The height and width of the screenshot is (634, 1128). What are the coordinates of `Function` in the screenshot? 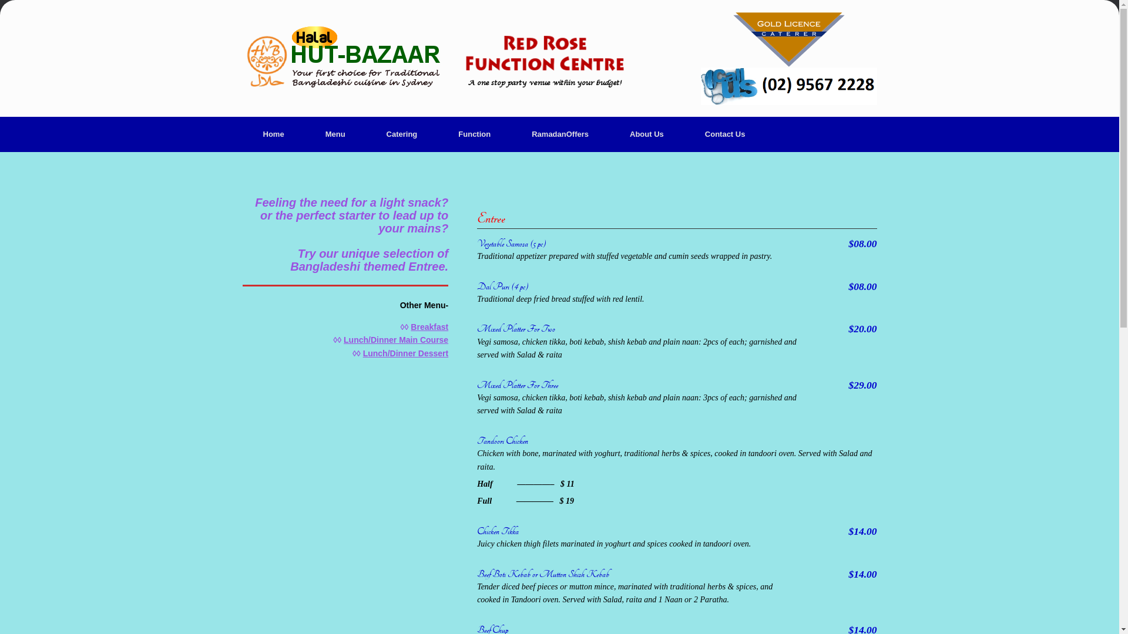 It's located at (475, 134).